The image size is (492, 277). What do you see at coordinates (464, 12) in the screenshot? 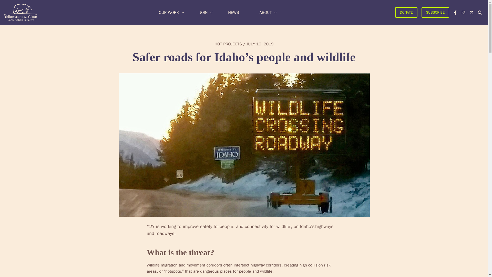
I see `Instagram` at bounding box center [464, 12].